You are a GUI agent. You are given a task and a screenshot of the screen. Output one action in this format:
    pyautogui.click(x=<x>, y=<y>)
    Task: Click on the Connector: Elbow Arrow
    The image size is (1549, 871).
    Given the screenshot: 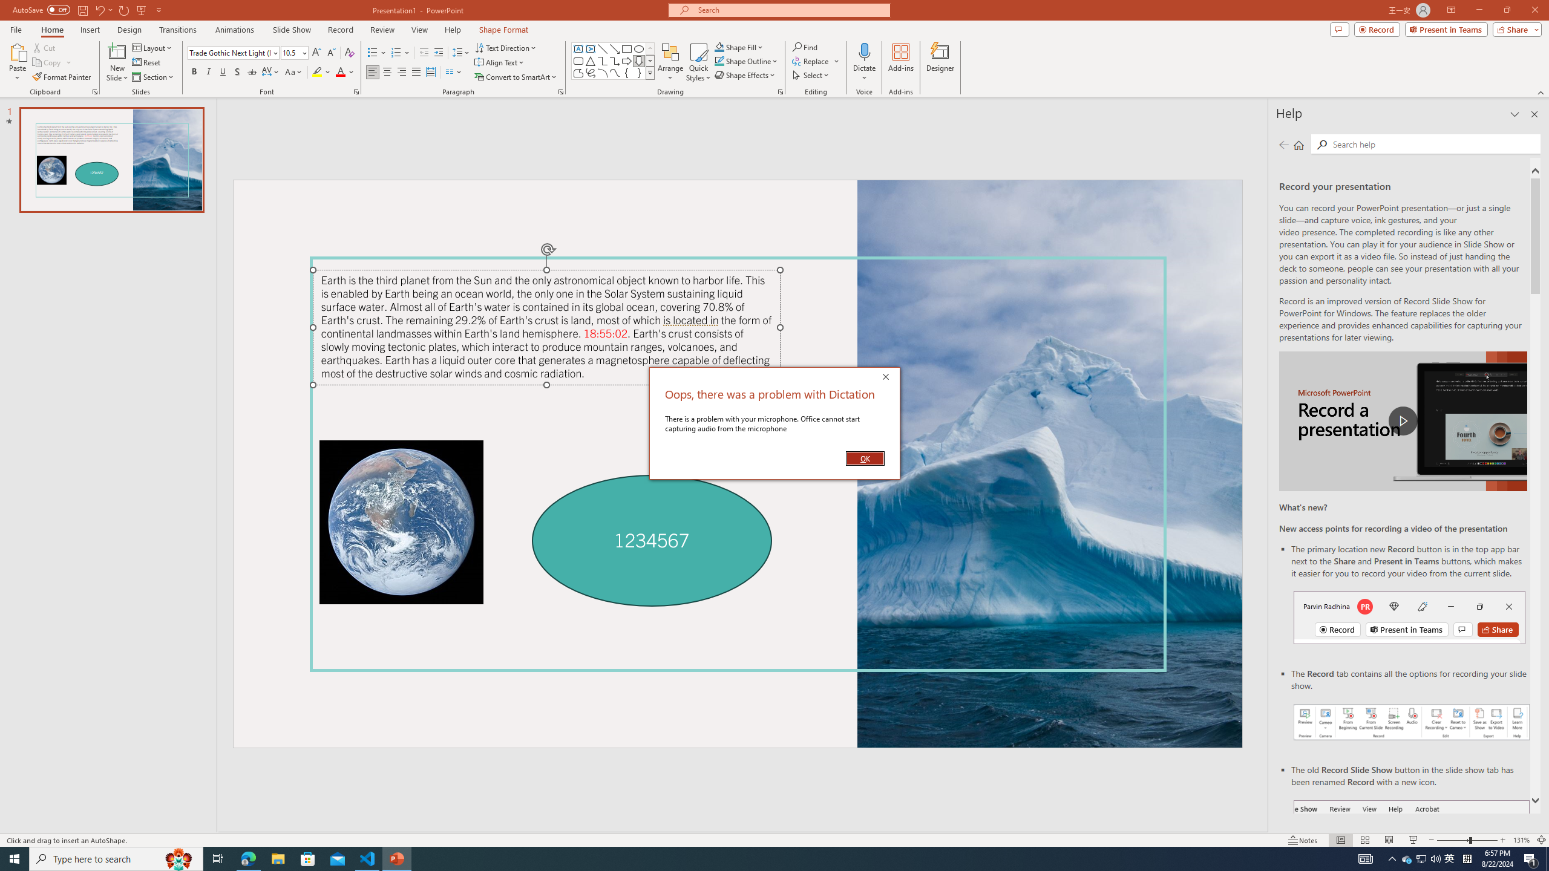 What is the action you would take?
    pyautogui.click(x=615, y=60)
    